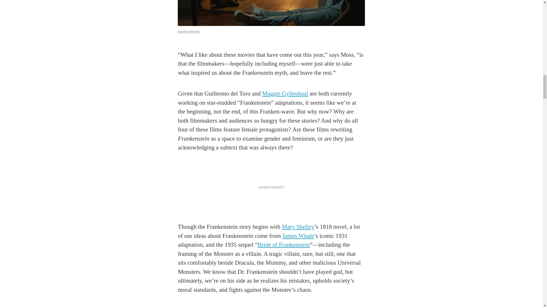 The image size is (547, 308). I want to click on Mary Shelley, so click(298, 226).